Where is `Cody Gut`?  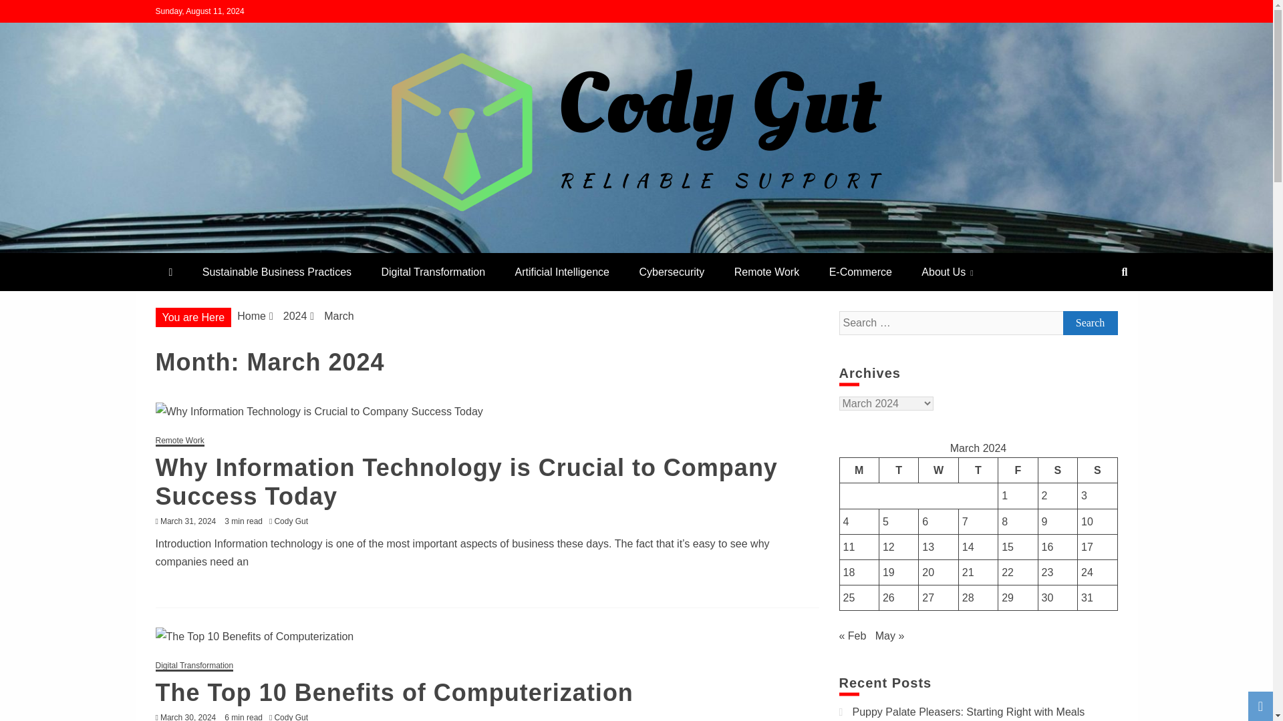
Cody Gut is located at coordinates (294, 717).